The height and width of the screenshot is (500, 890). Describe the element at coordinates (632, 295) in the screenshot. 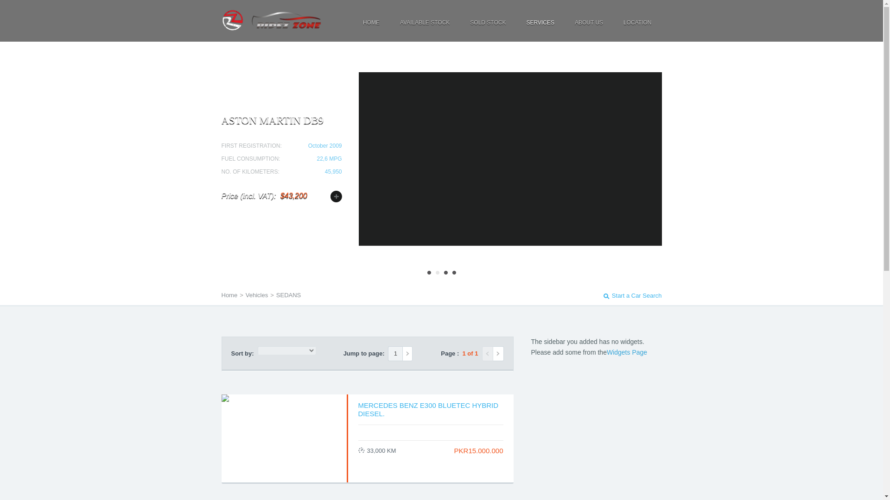

I see `Start a Car Search` at that location.